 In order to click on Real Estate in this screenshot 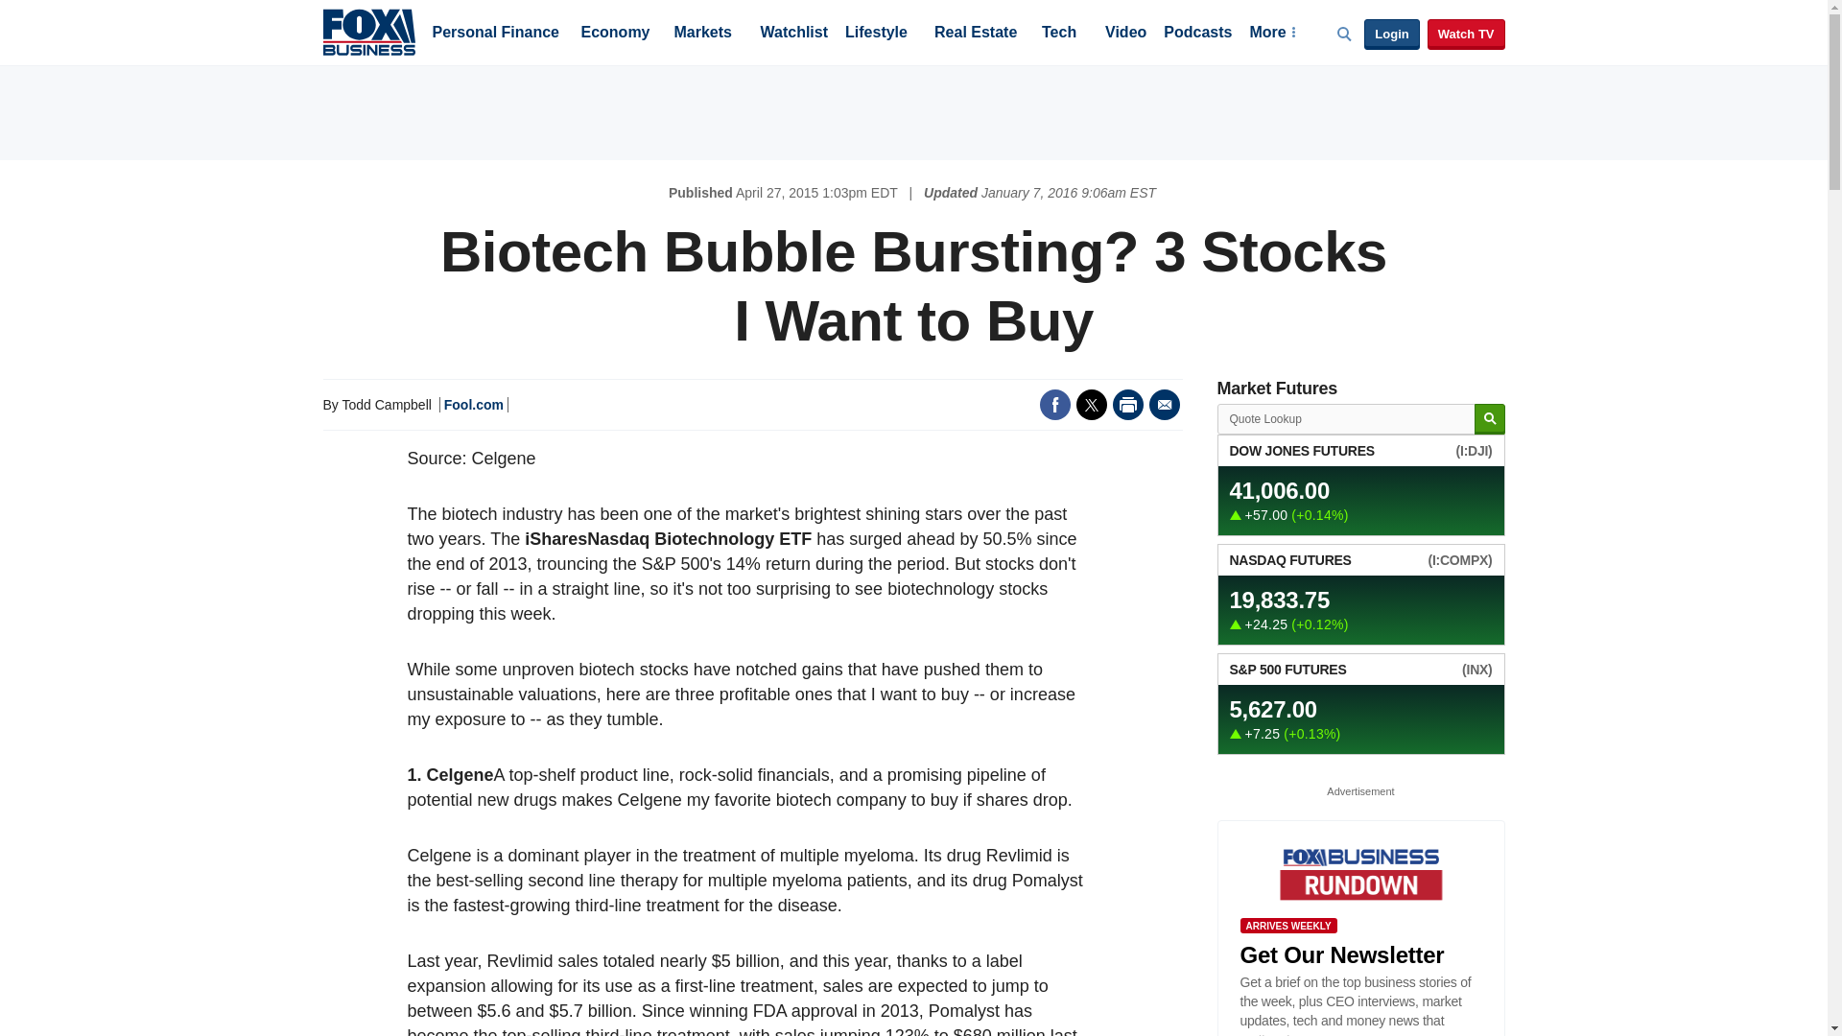, I will do `click(975, 34)`.